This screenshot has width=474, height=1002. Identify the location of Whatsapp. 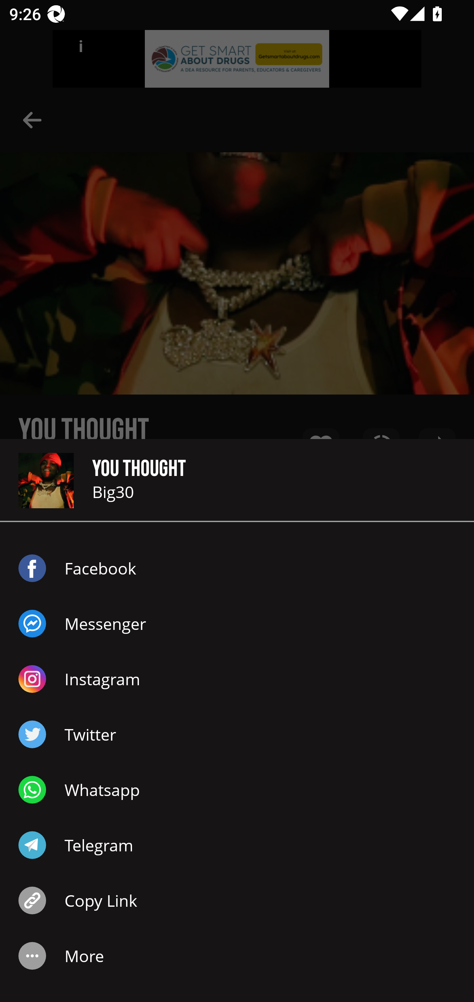
(237, 790).